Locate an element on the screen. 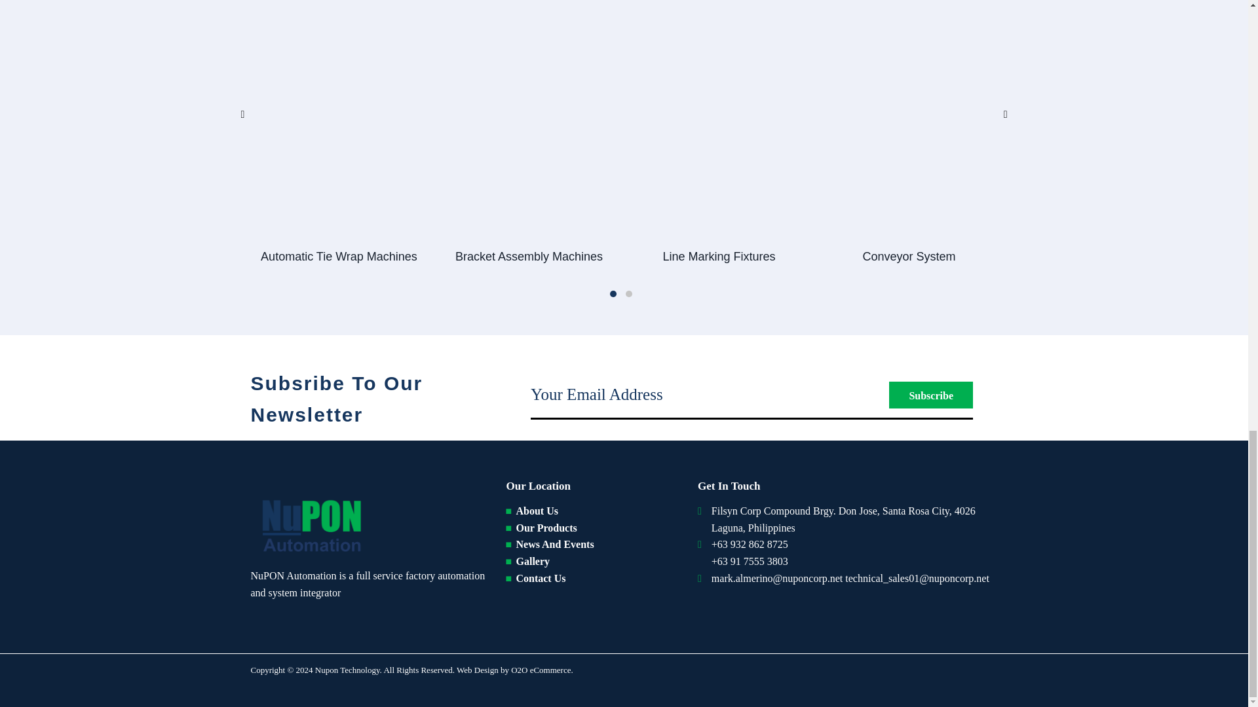 The image size is (1258, 707). Conveyor System is located at coordinates (908, 256).